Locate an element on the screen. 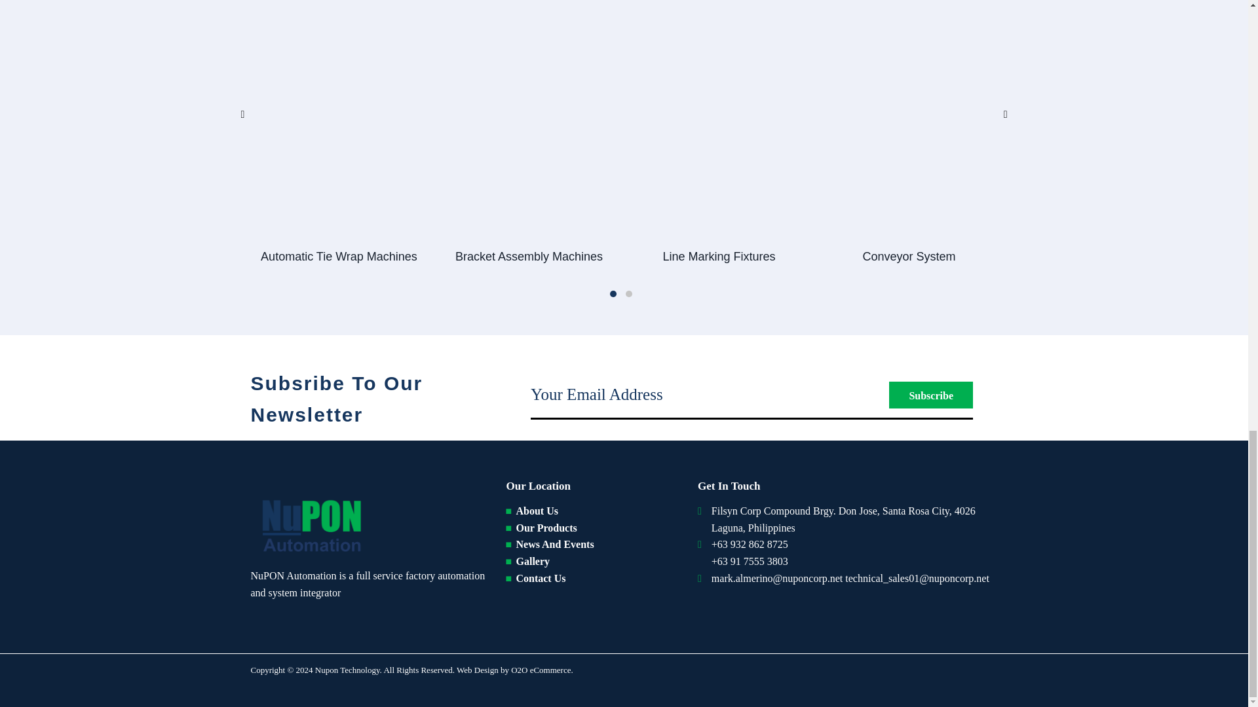 The image size is (1258, 707). Conveyor System is located at coordinates (908, 256).